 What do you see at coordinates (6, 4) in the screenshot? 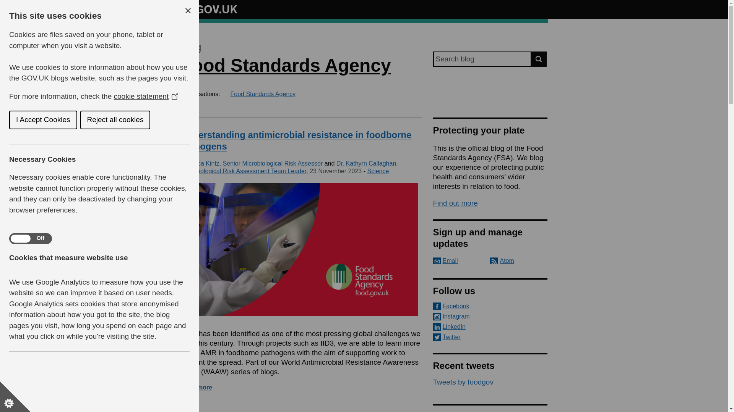
I see `Skip to main content` at bounding box center [6, 4].